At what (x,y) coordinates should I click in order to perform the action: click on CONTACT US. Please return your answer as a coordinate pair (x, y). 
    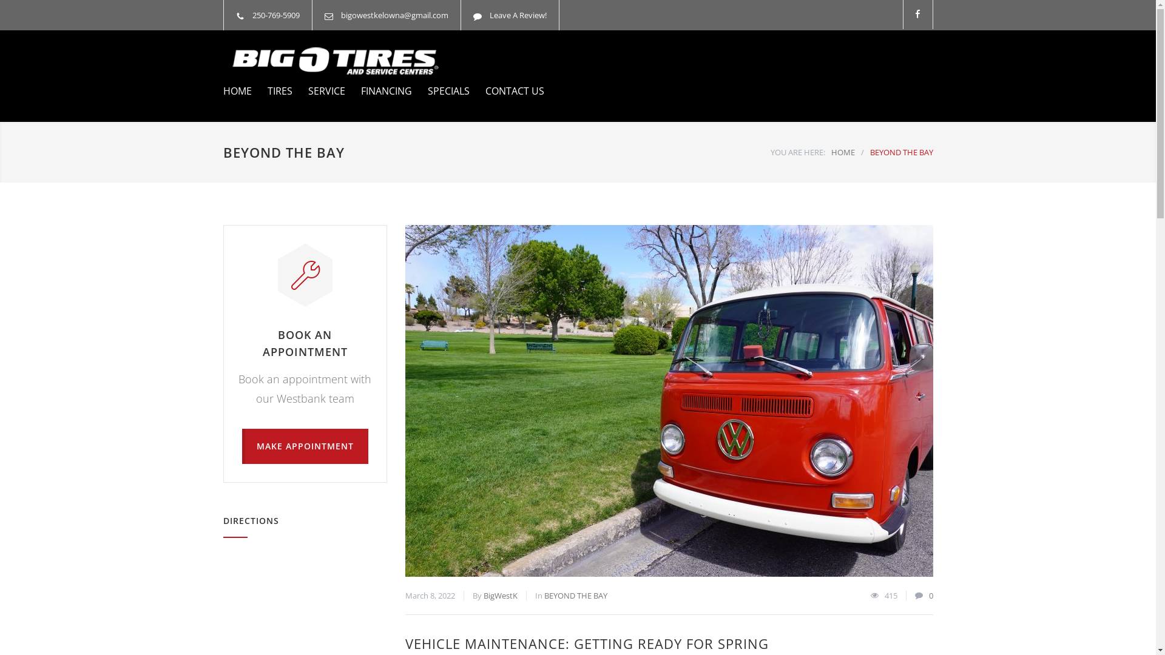
    Looking at the image, I should click on (507, 91).